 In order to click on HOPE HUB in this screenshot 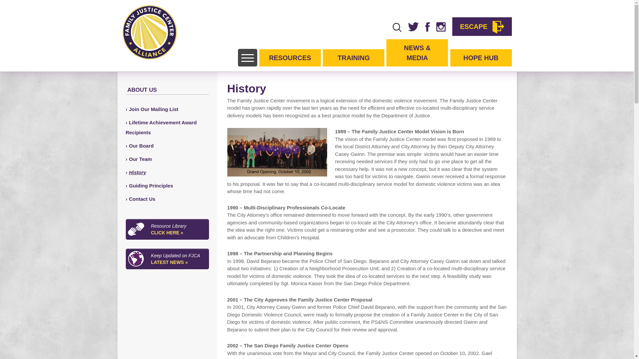, I will do `click(481, 58)`.